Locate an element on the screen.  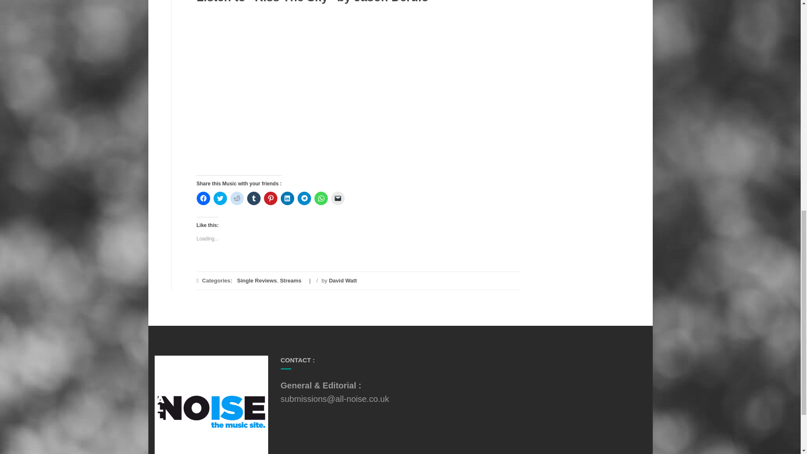
Click to share on WhatsApp is located at coordinates (321, 198).